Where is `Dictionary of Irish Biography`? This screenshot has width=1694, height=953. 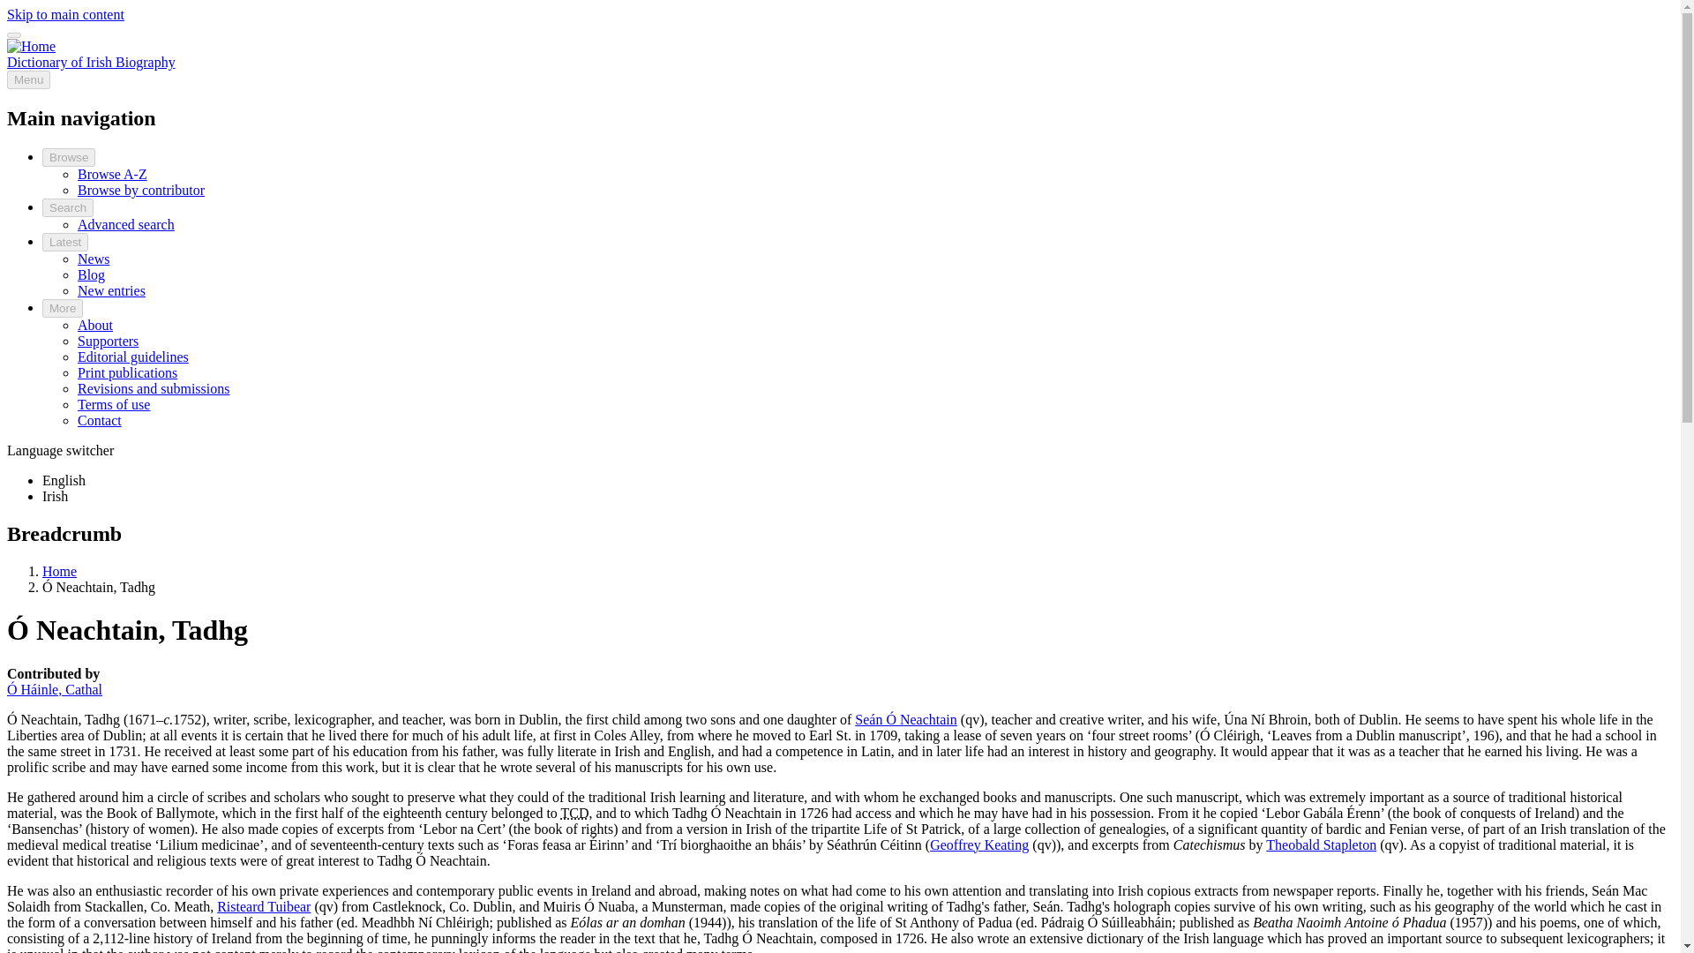 Dictionary of Irish Biography is located at coordinates (91, 62).